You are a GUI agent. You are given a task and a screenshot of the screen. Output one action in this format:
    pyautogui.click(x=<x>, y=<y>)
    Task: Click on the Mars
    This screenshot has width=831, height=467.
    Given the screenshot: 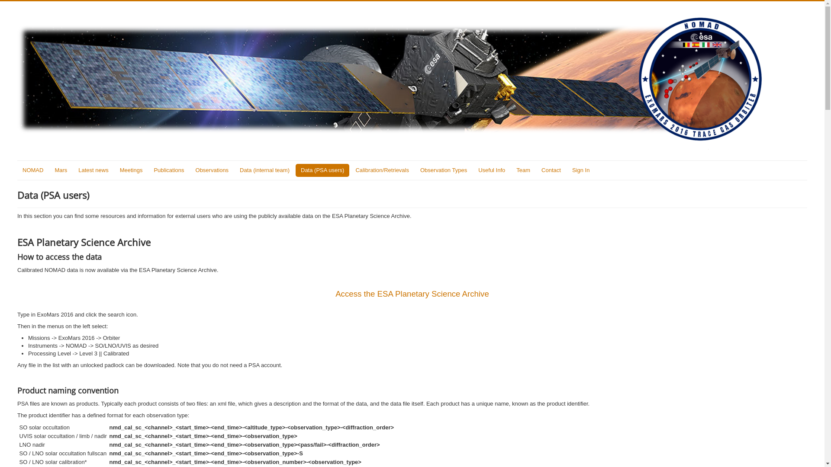 What is the action you would take?
    pyautogui.click(x=61, y=170)
    